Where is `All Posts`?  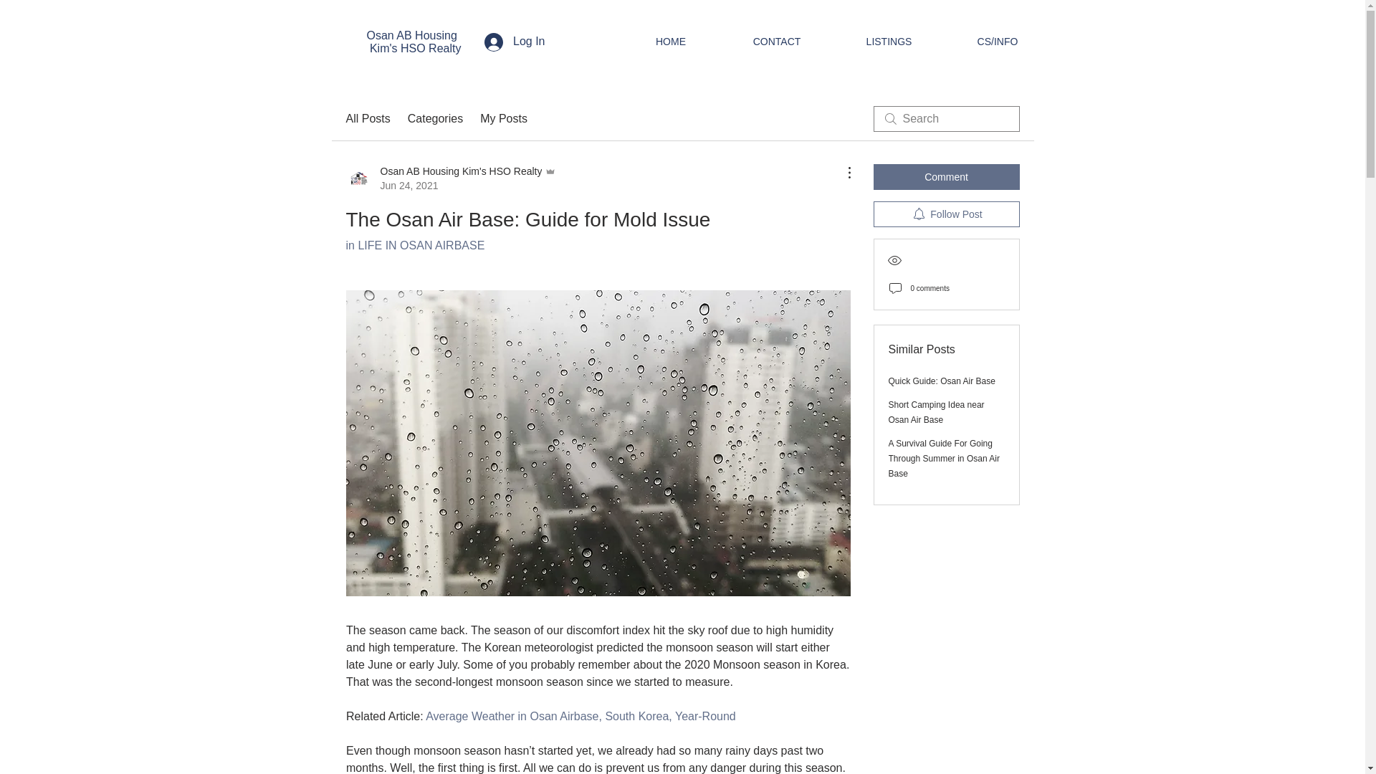
All Posts is located at coordinates (367, 119).